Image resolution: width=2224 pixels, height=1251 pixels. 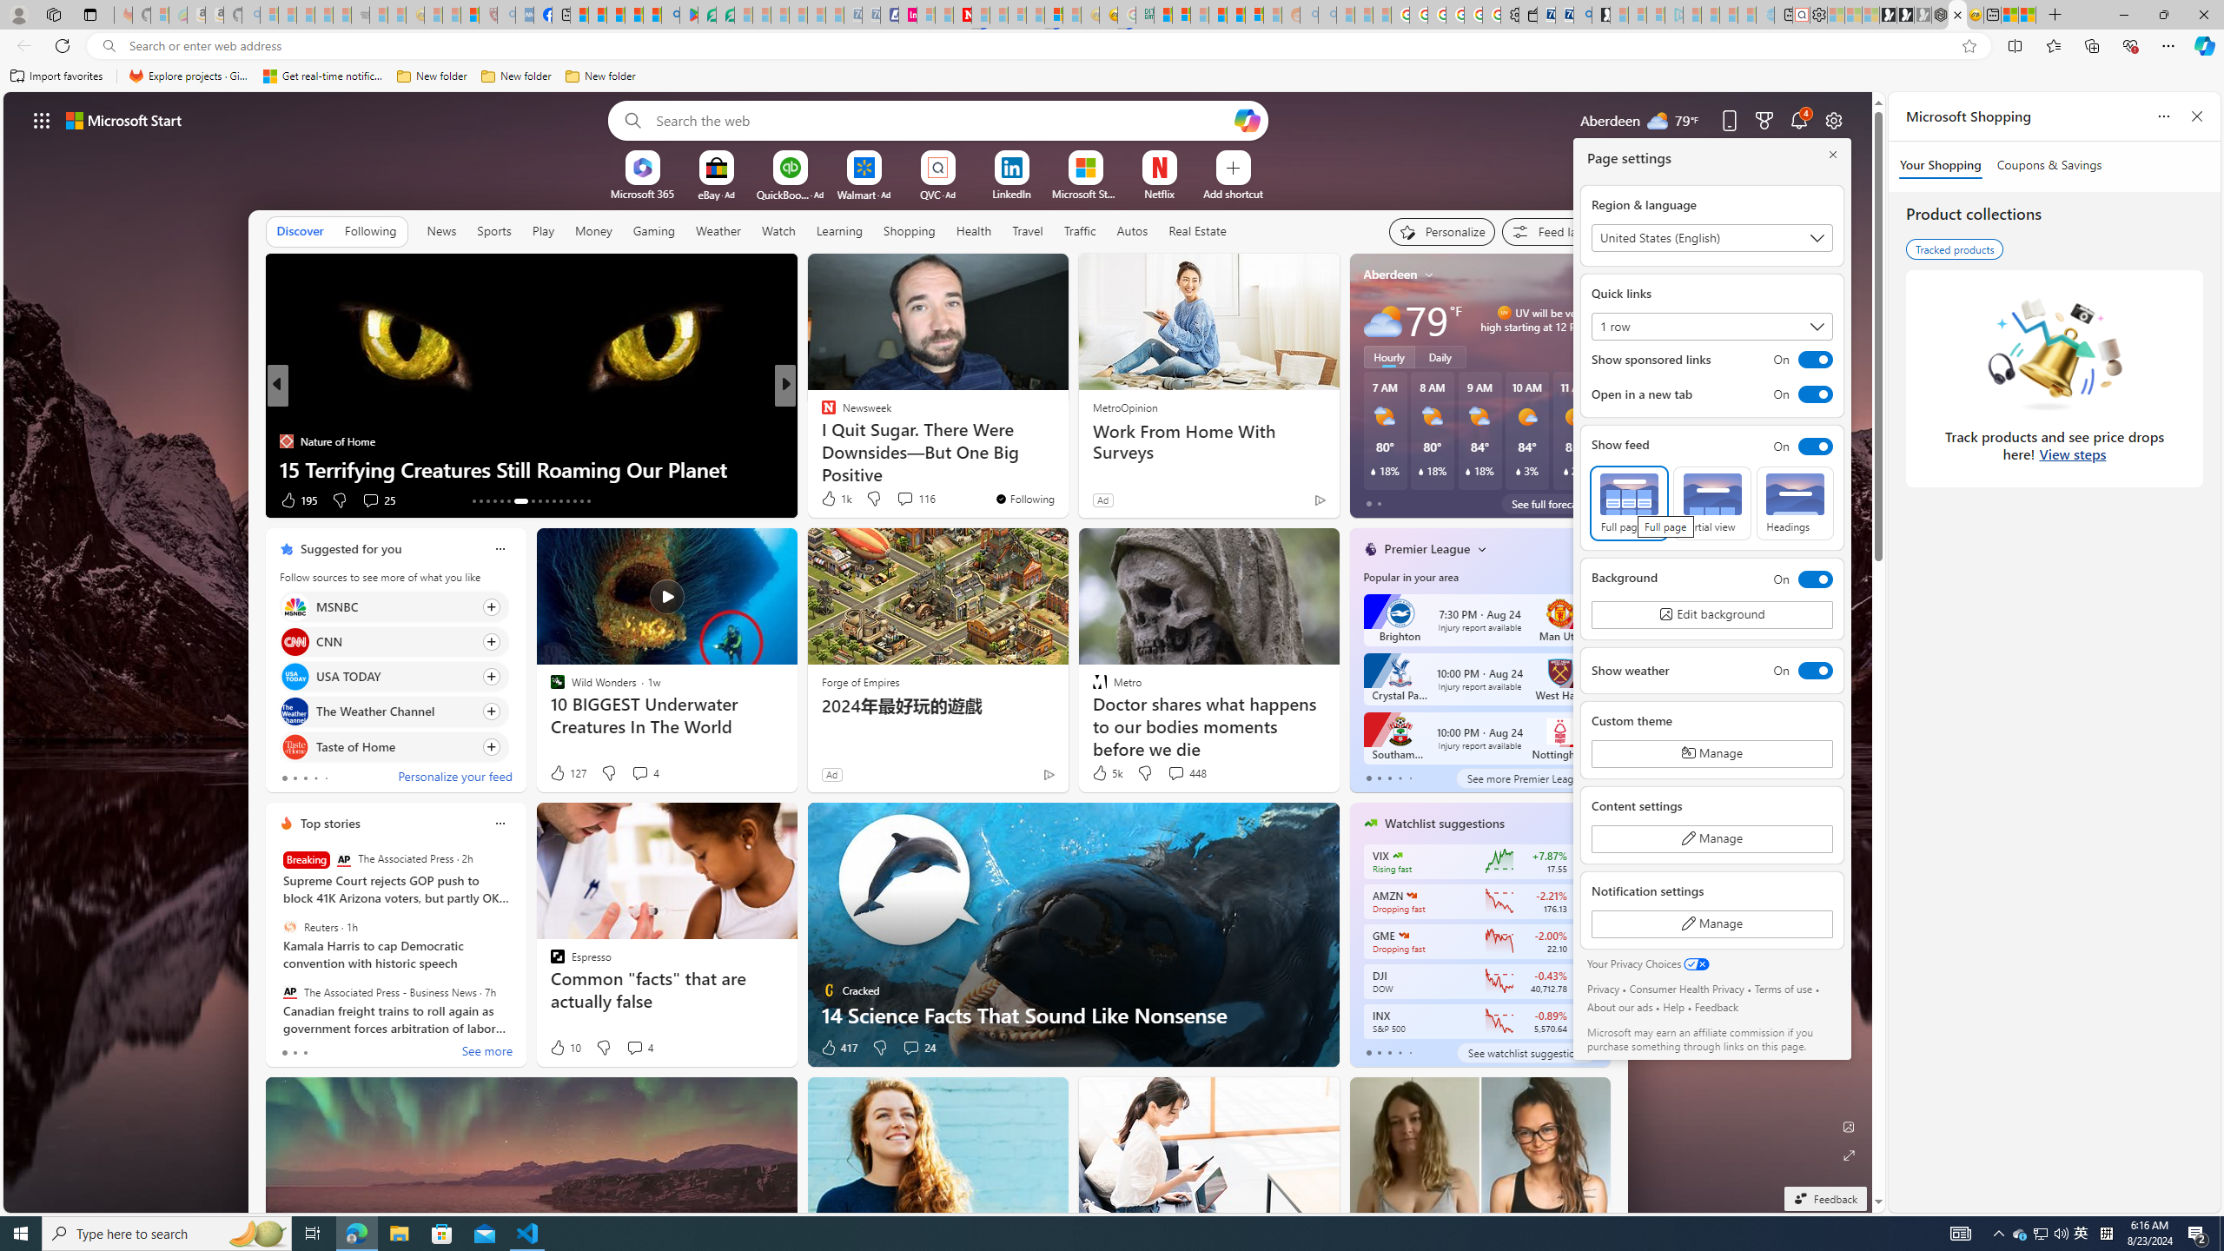 I want to click on Learning, so click(x=839, y=230).